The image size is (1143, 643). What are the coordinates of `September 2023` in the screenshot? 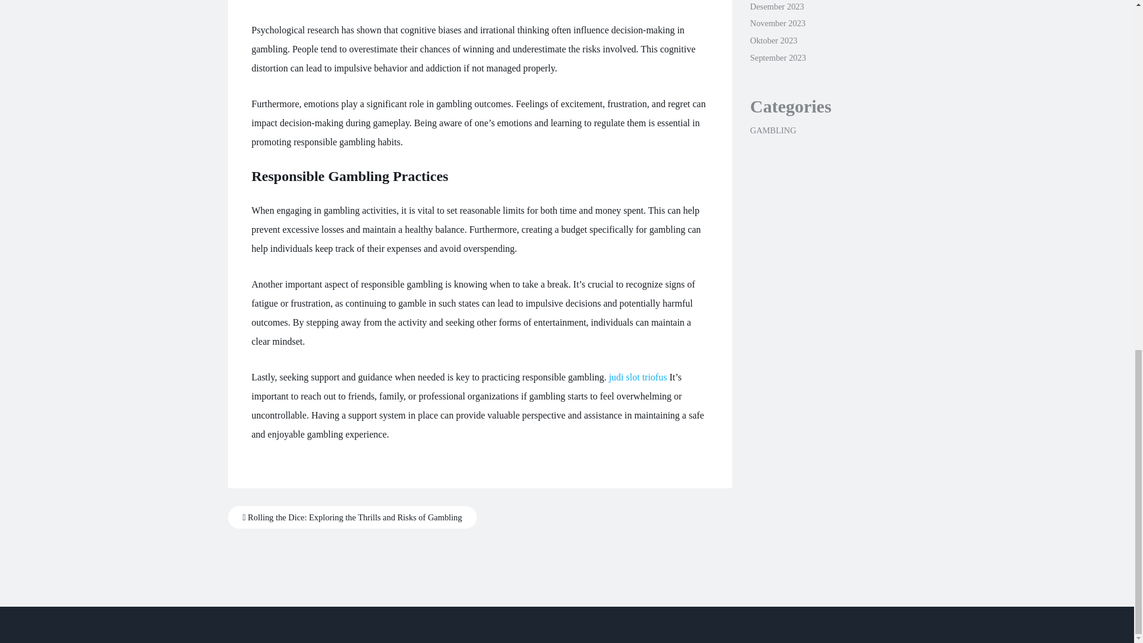 It's located at (777, 57).